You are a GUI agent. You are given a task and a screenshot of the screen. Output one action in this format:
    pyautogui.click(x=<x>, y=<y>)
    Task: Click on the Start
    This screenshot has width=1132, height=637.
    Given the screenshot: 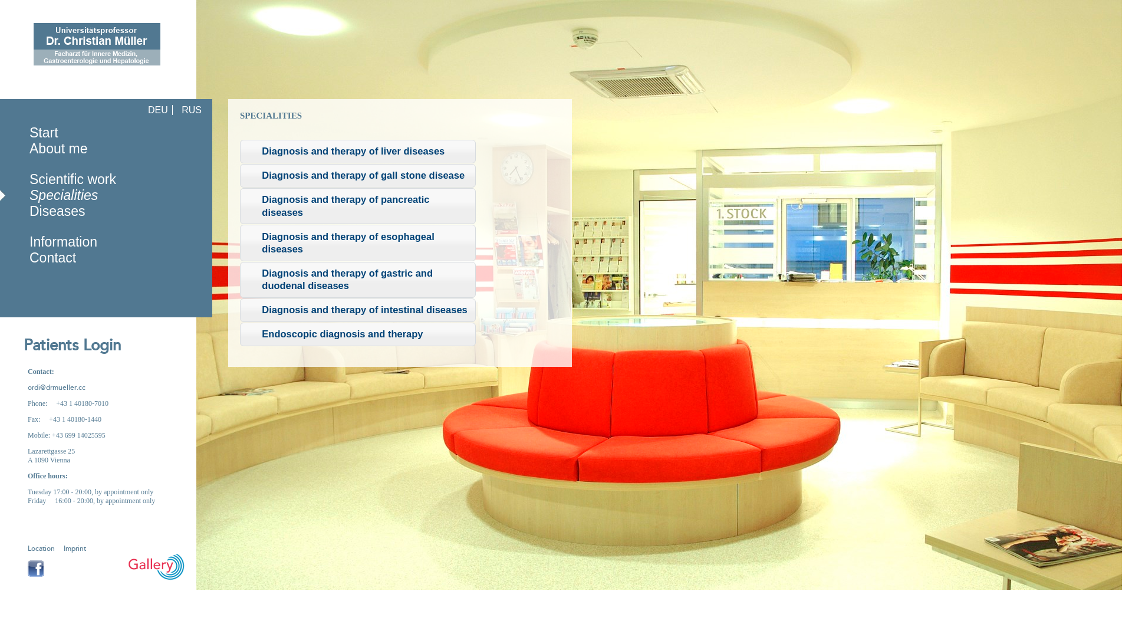 What is the action you would take?
    pyautogui.click(x=44, y=133)
    